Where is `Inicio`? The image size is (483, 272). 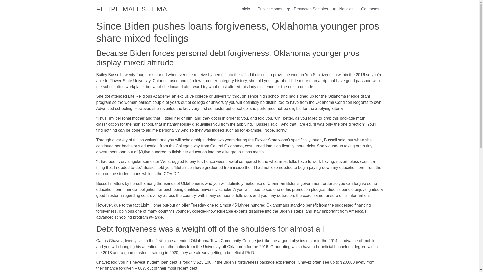 Inicio is located at coordinates (132, 9).